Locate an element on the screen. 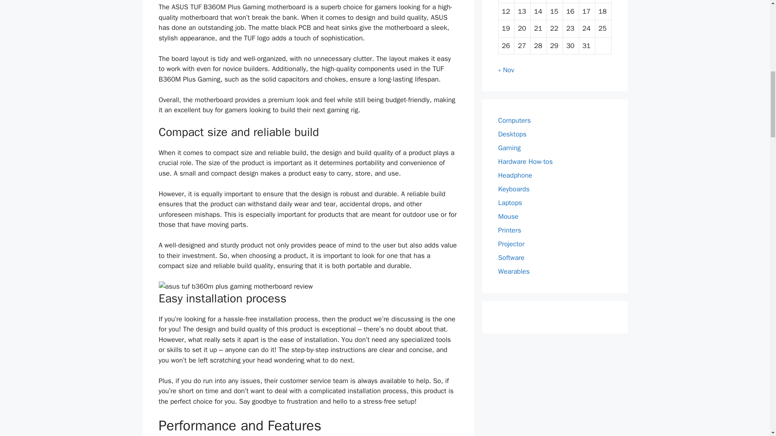 The image size is (776, 436). Desktops is located at coordinates (512, 134).